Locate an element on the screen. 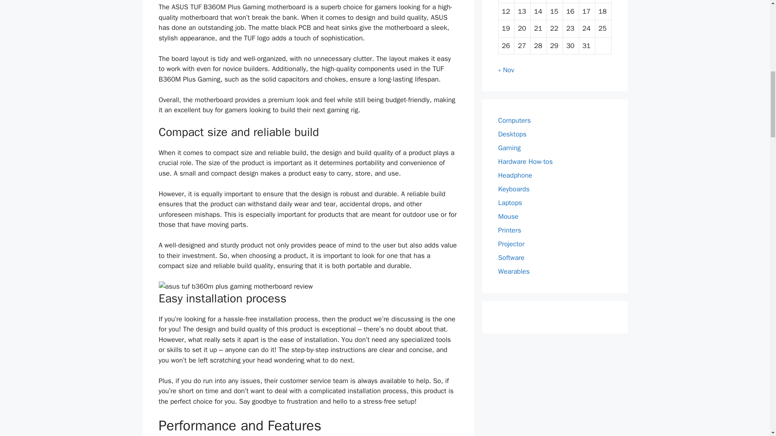 The image size is (776, 436). Desktops is located at coordinates (512, 134).